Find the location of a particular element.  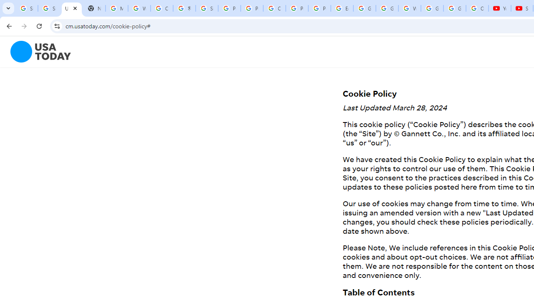

Google Slides: Sign-in is located at coordinates (365, 8).